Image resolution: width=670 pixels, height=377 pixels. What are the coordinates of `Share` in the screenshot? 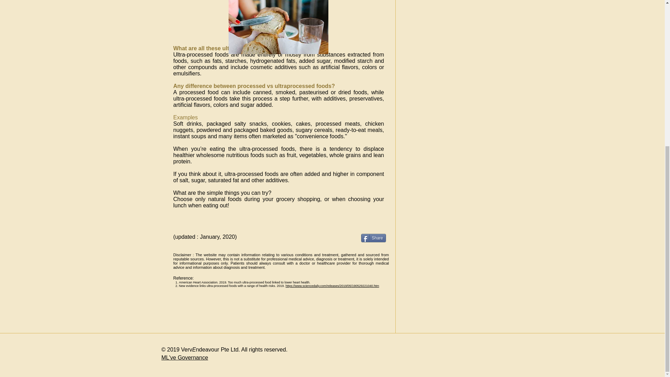 It's located at (373, 238).